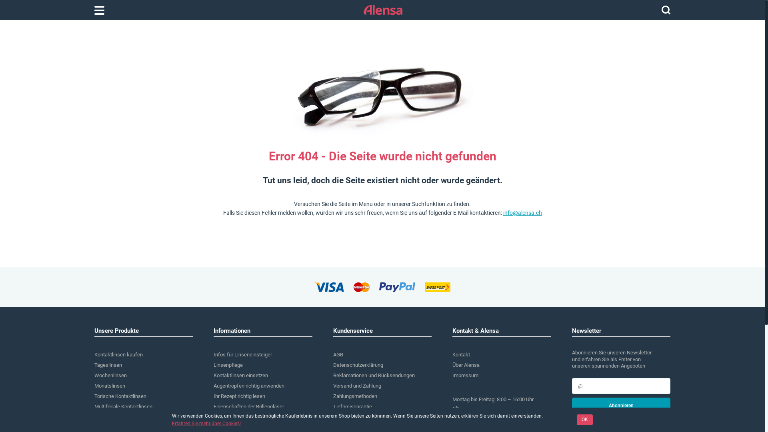 The width and height of the screenshot is (768, 432). What do you see at coordinates (110, 386) in the screenshot?
I see `Monatslinsen` at bounding box center [110, 386].